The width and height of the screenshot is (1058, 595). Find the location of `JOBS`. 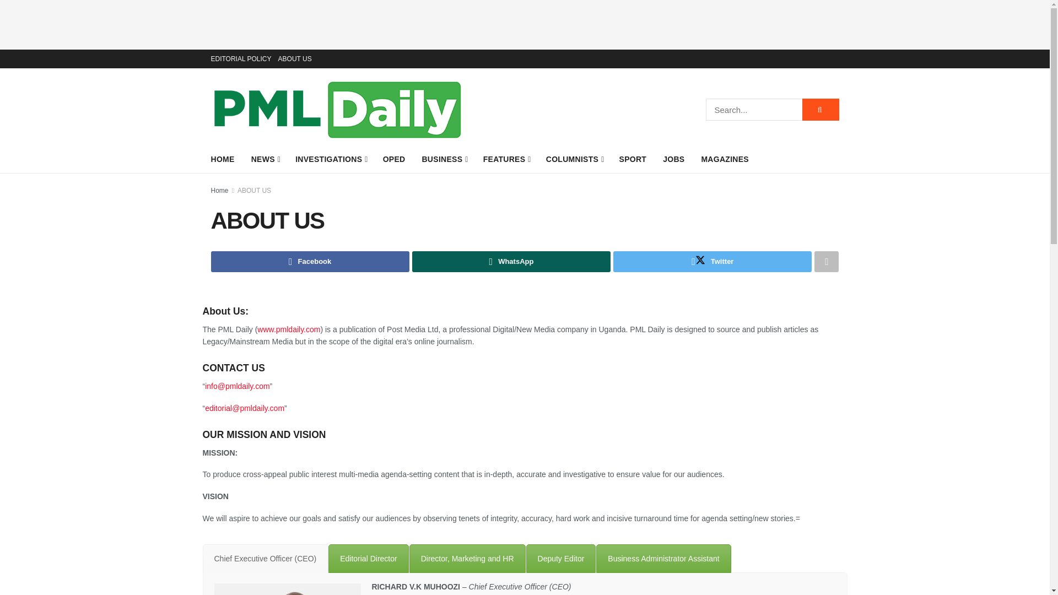

JOBS is located at coordinates (673, 159).